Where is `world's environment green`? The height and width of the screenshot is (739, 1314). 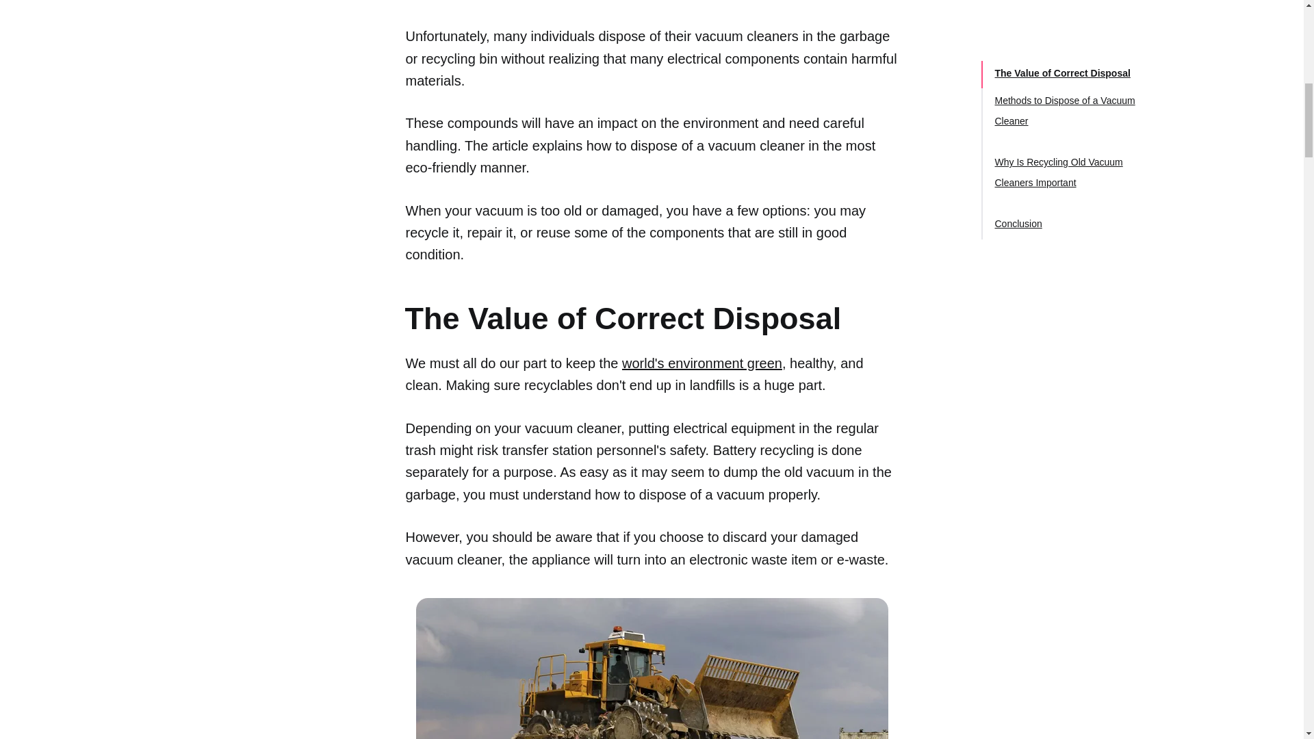 world's environment green is located at coordinates (701, 363).